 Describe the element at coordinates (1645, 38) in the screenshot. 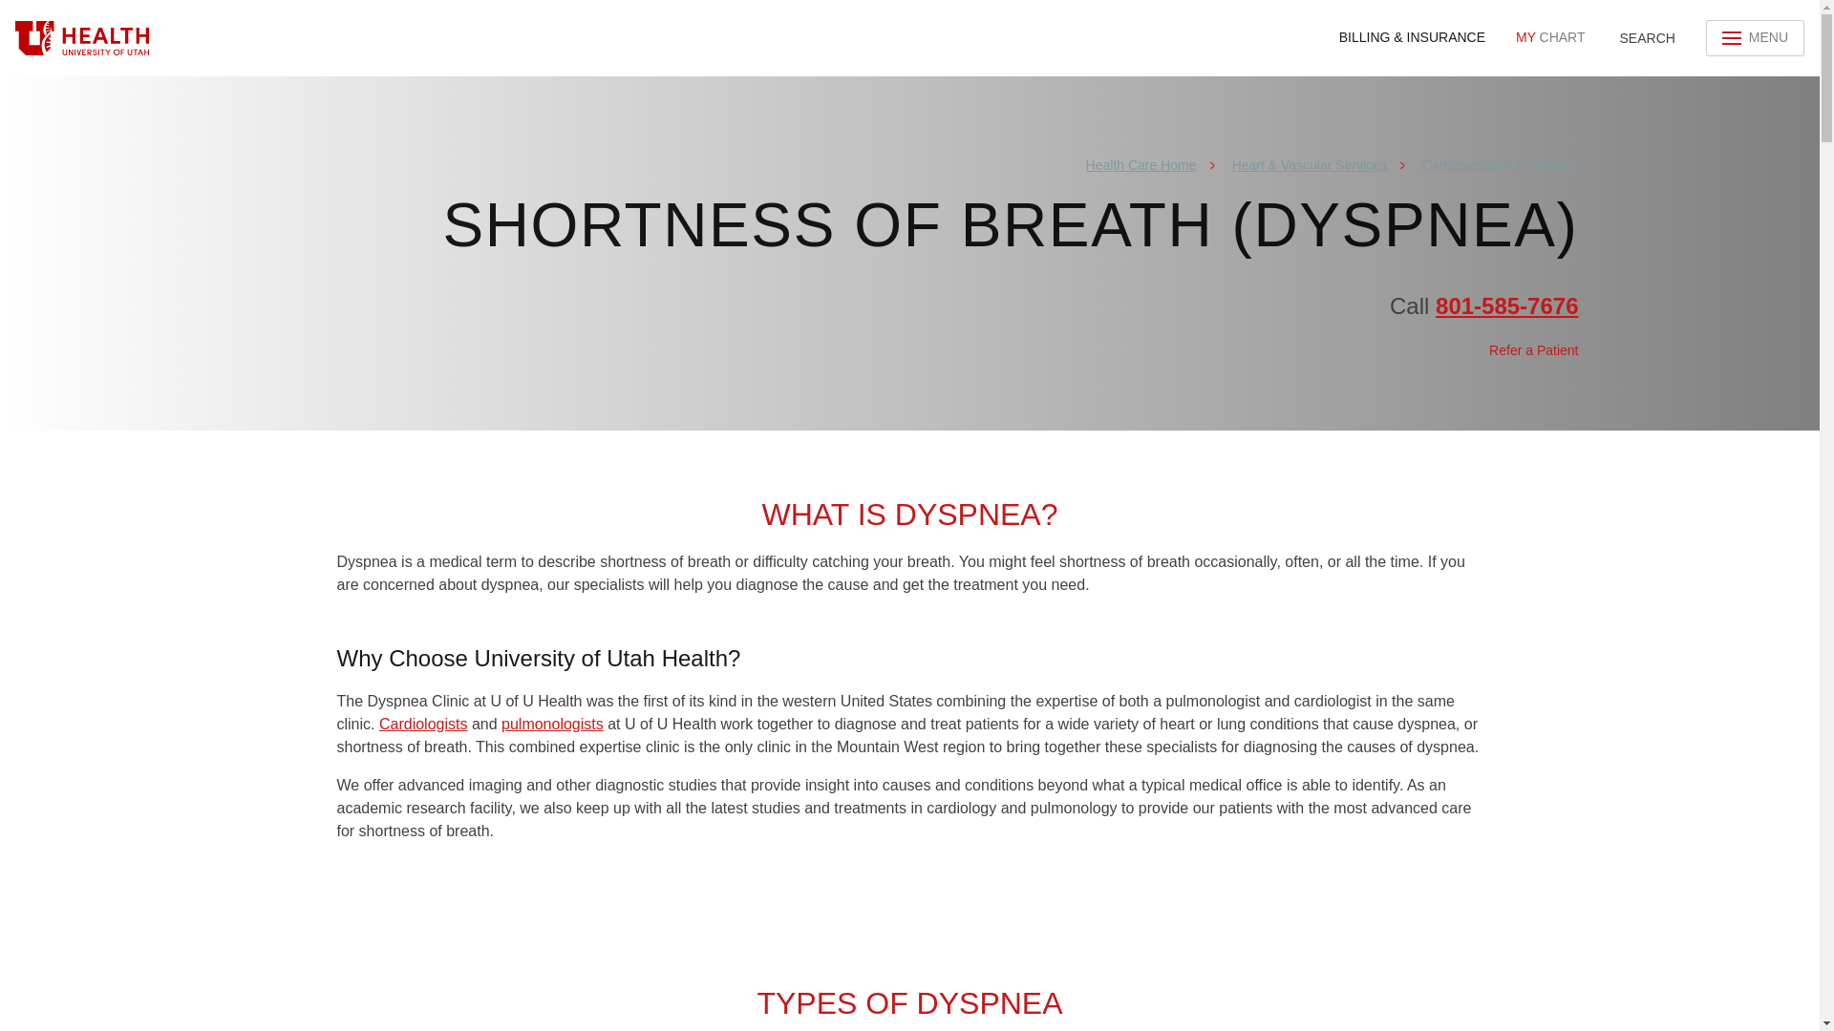

I see `Refer a Patient` at that location.